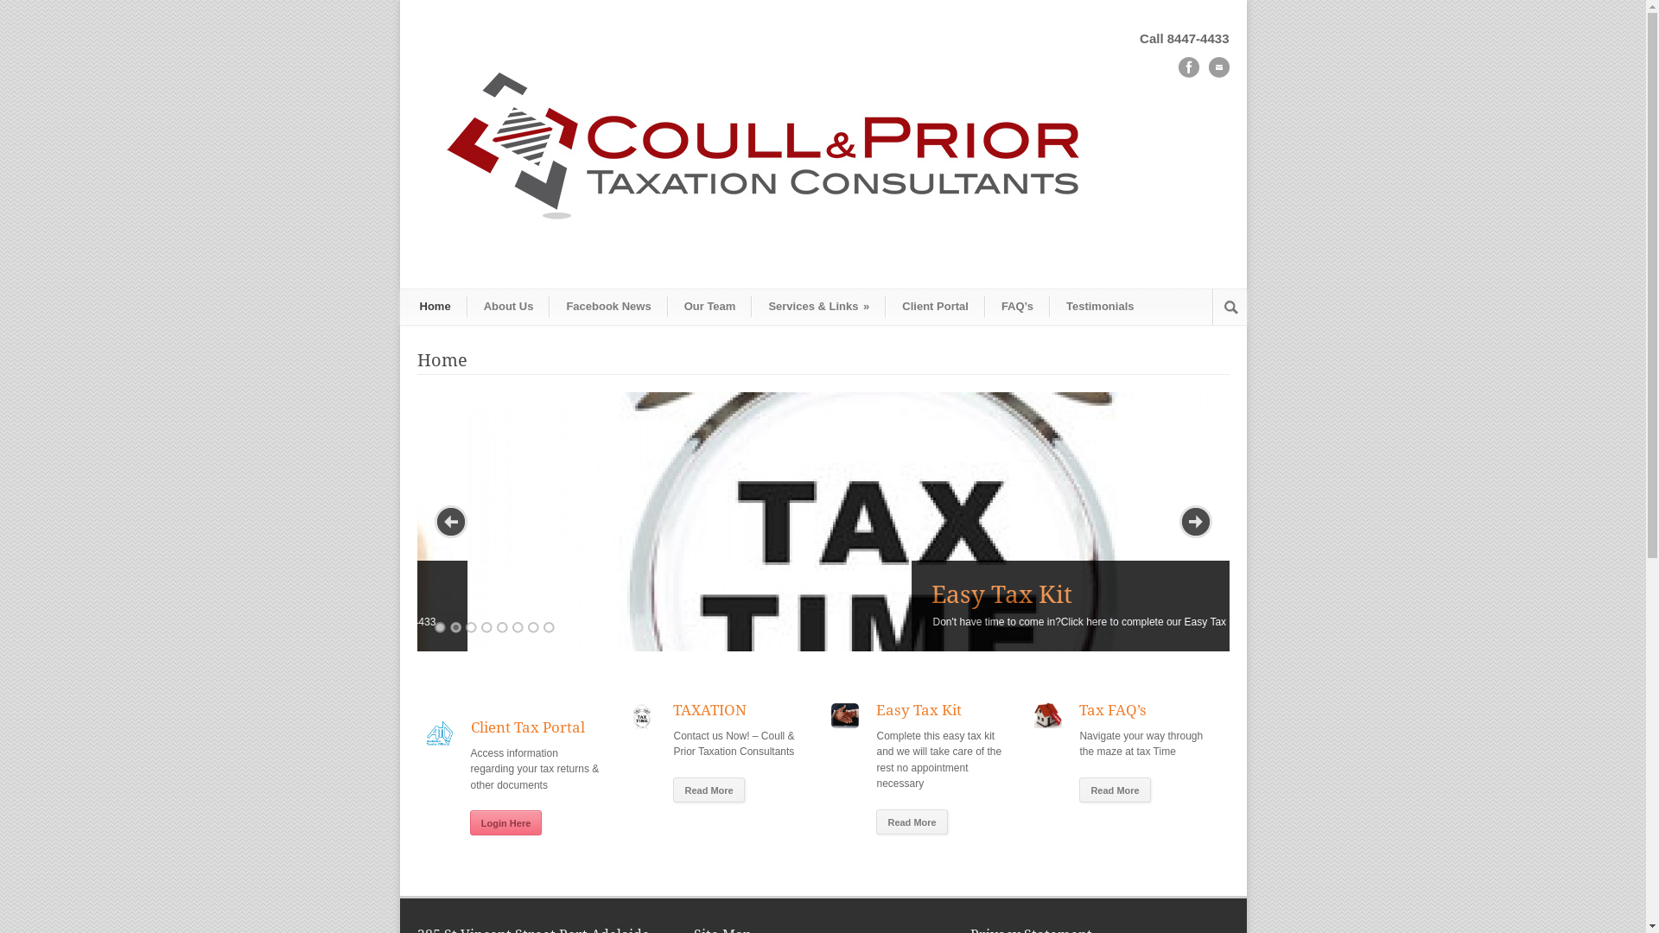 The width and height of the screenshot is (1659, 933). Describe the element at coordinates (454, 627) in the screenshot. I see `2` at that location.